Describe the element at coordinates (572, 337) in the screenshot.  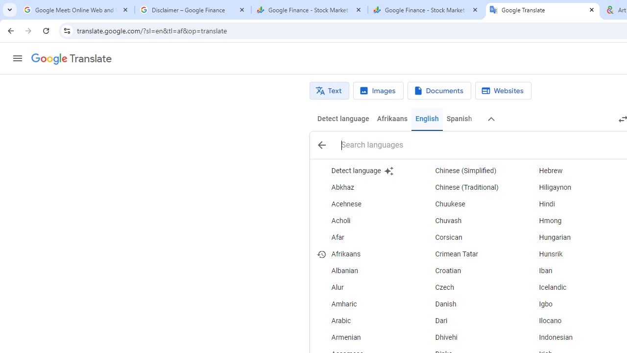
I see `Indonesian` at that location.